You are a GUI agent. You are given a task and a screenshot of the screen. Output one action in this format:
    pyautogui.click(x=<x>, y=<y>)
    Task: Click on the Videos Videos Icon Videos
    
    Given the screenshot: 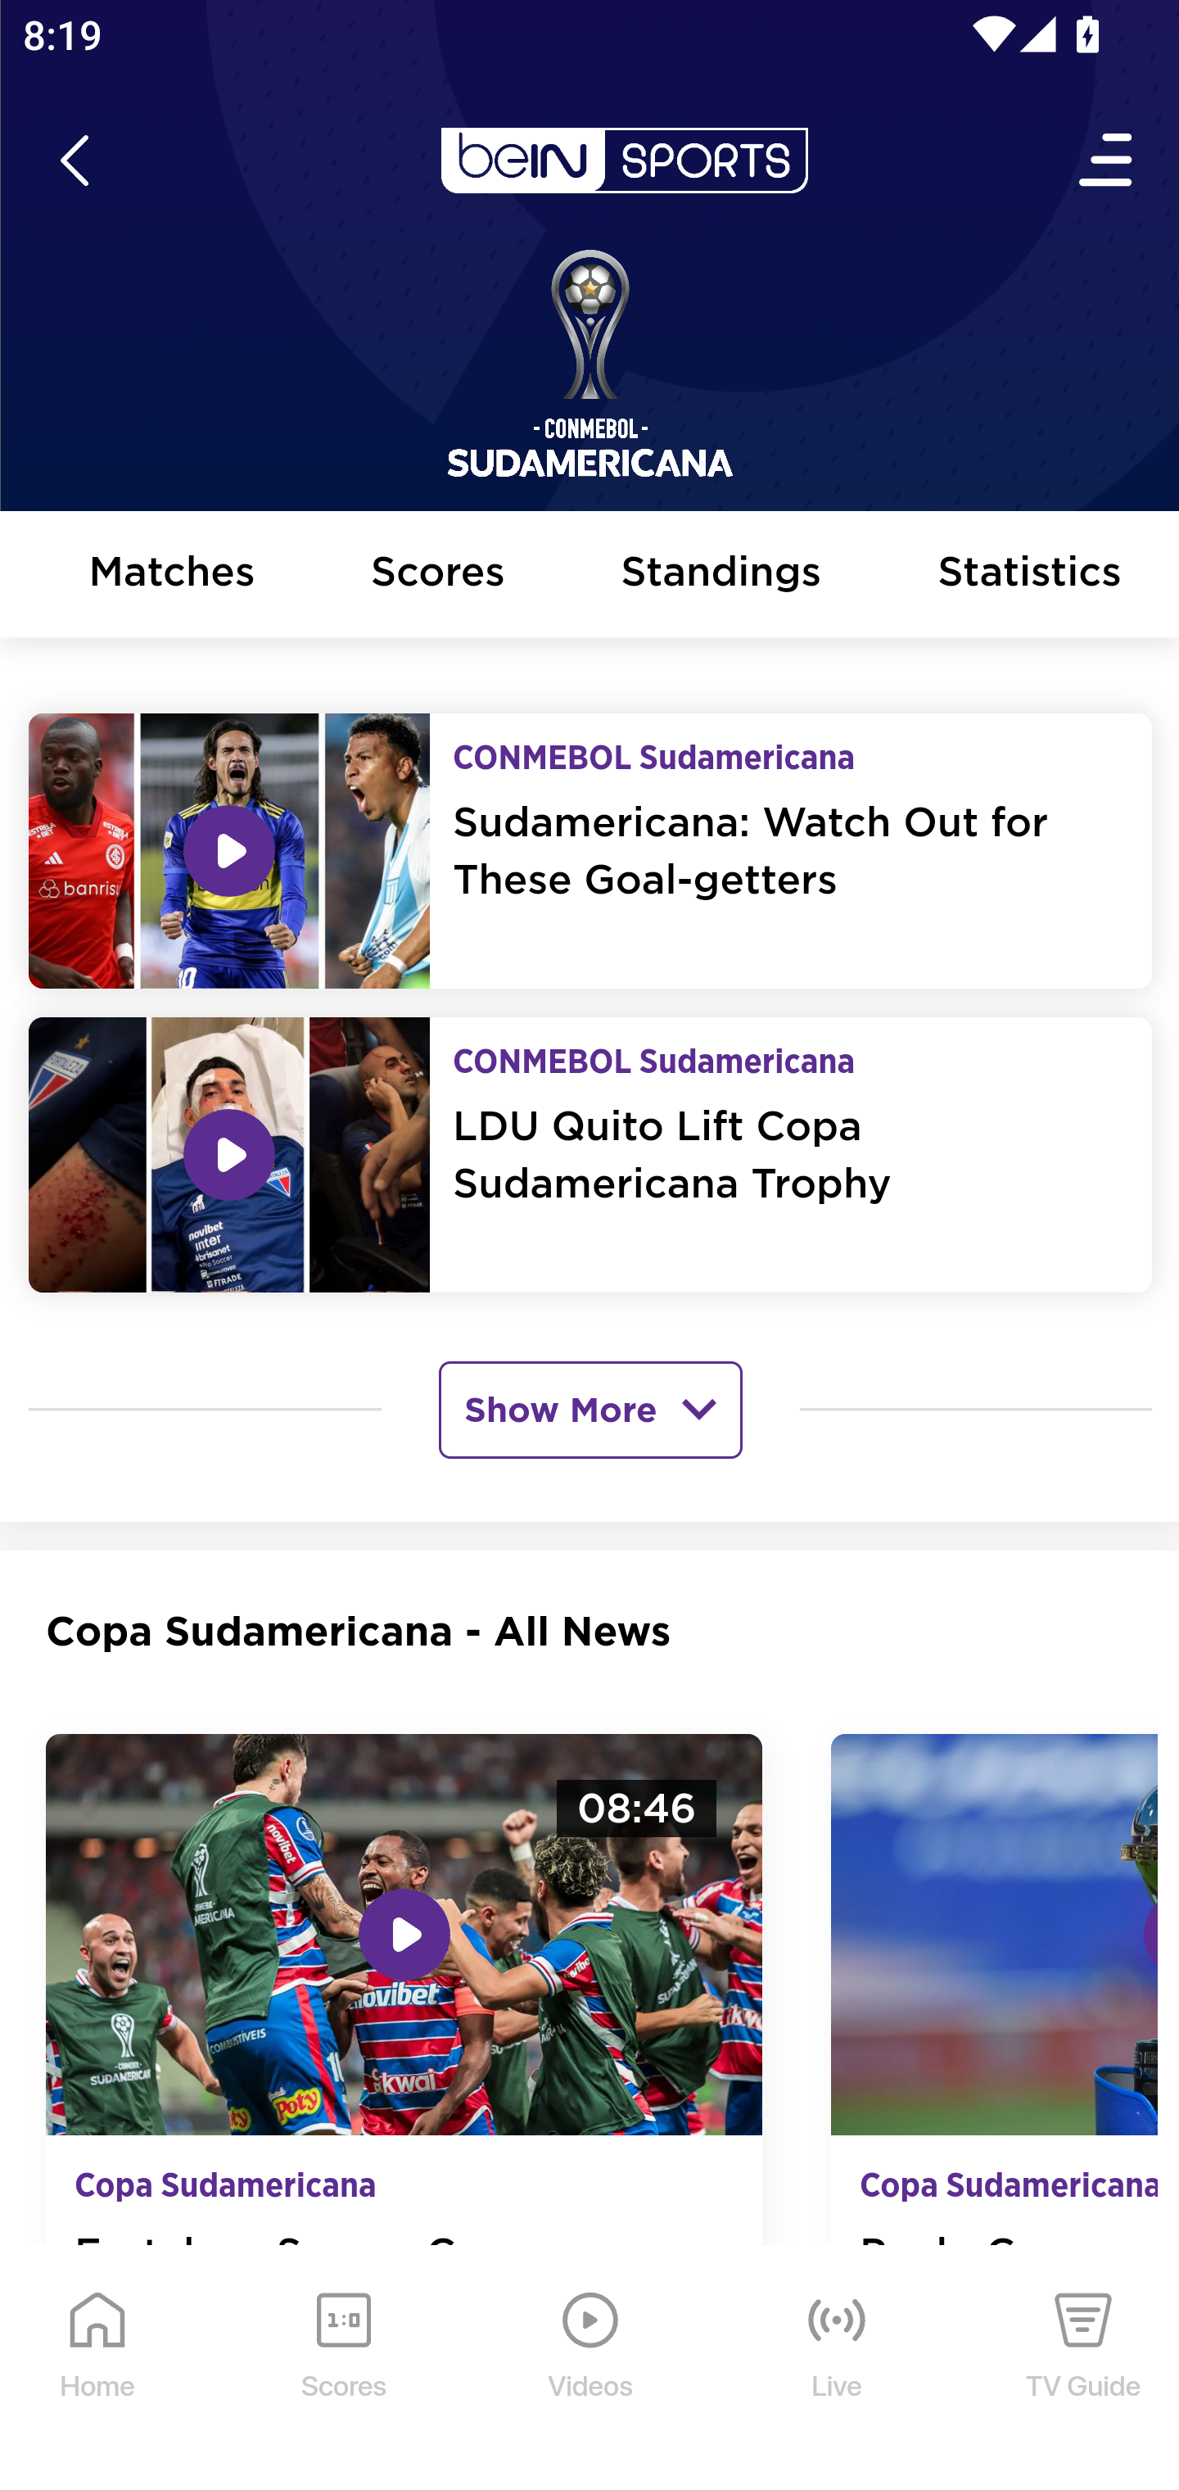 What is the action you would take?
    pyautogui.click(x=591, y=2371)
    